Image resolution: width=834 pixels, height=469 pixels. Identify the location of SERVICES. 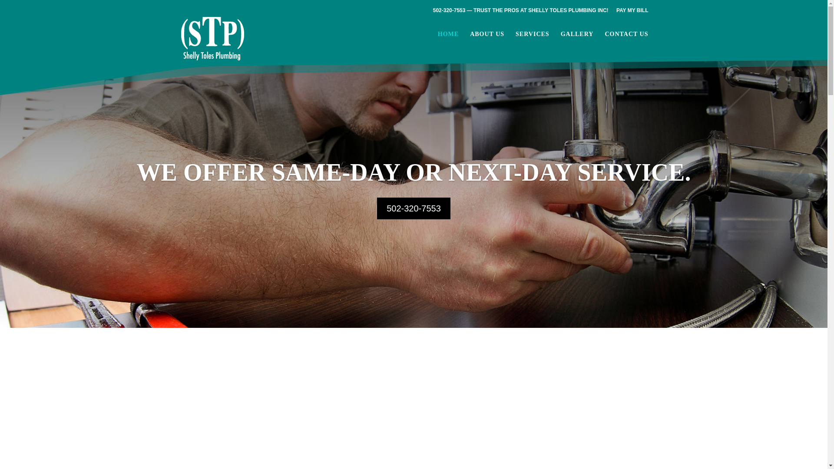
(533, 41).